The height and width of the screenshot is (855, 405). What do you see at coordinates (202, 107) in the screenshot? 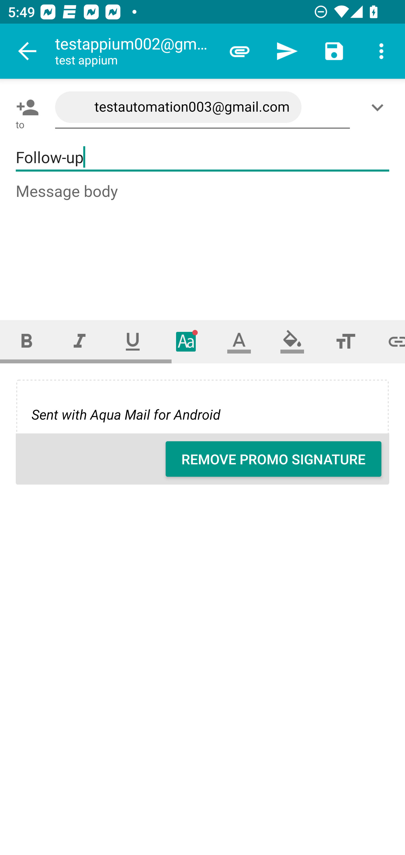
I see `testautomation003@gmail.com, ` at bounding box center [202, 107].